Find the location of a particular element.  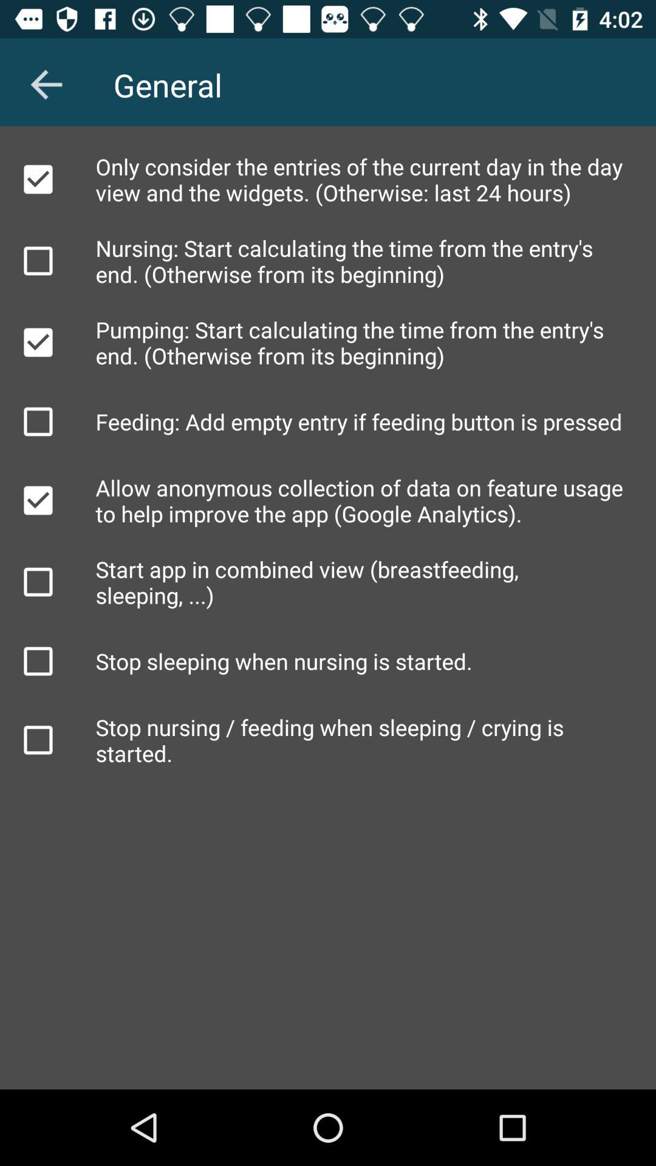

select nursing results is located at coordinates (38, 261).